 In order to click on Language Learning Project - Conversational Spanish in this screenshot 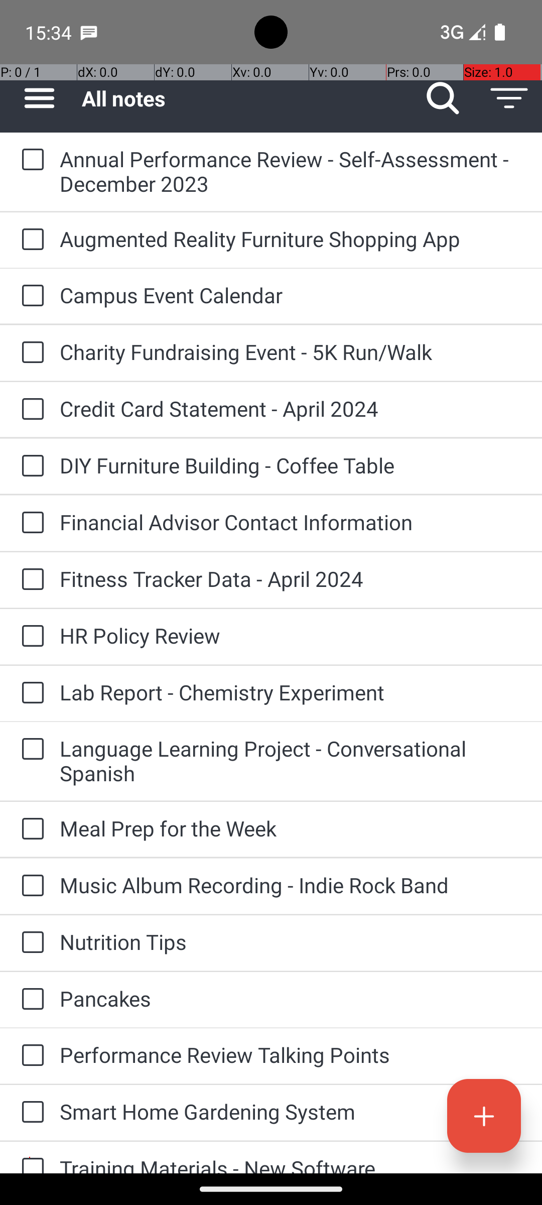, I will do `click(291, 761)`.